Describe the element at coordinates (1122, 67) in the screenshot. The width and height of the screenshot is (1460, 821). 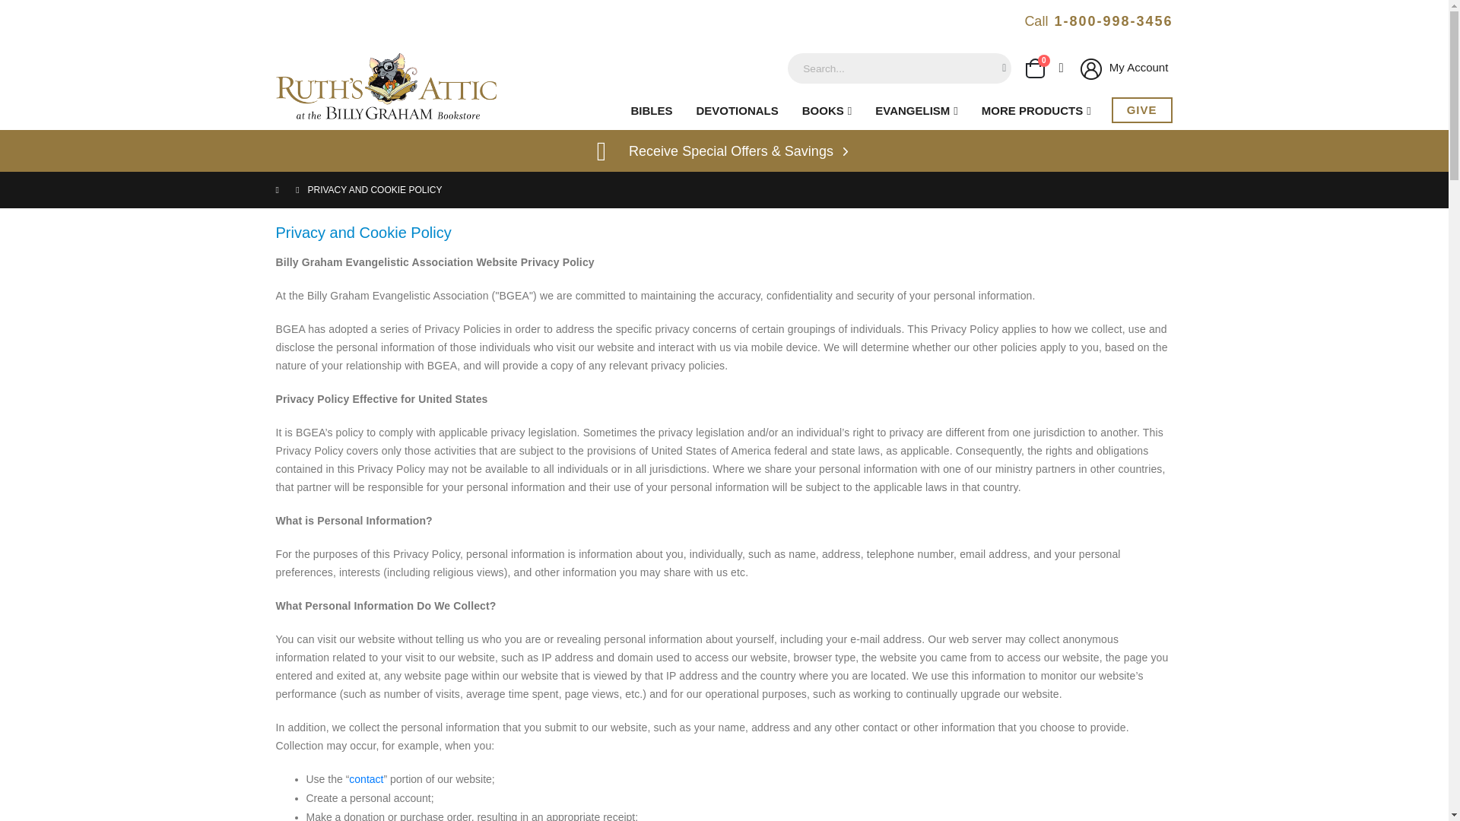
I see `My Account` at that location.